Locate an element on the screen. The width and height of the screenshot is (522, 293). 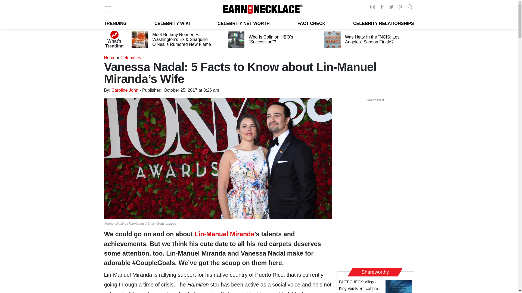
CELEBRITY RELATIONSHIPS is located at coordinates (383, 23).